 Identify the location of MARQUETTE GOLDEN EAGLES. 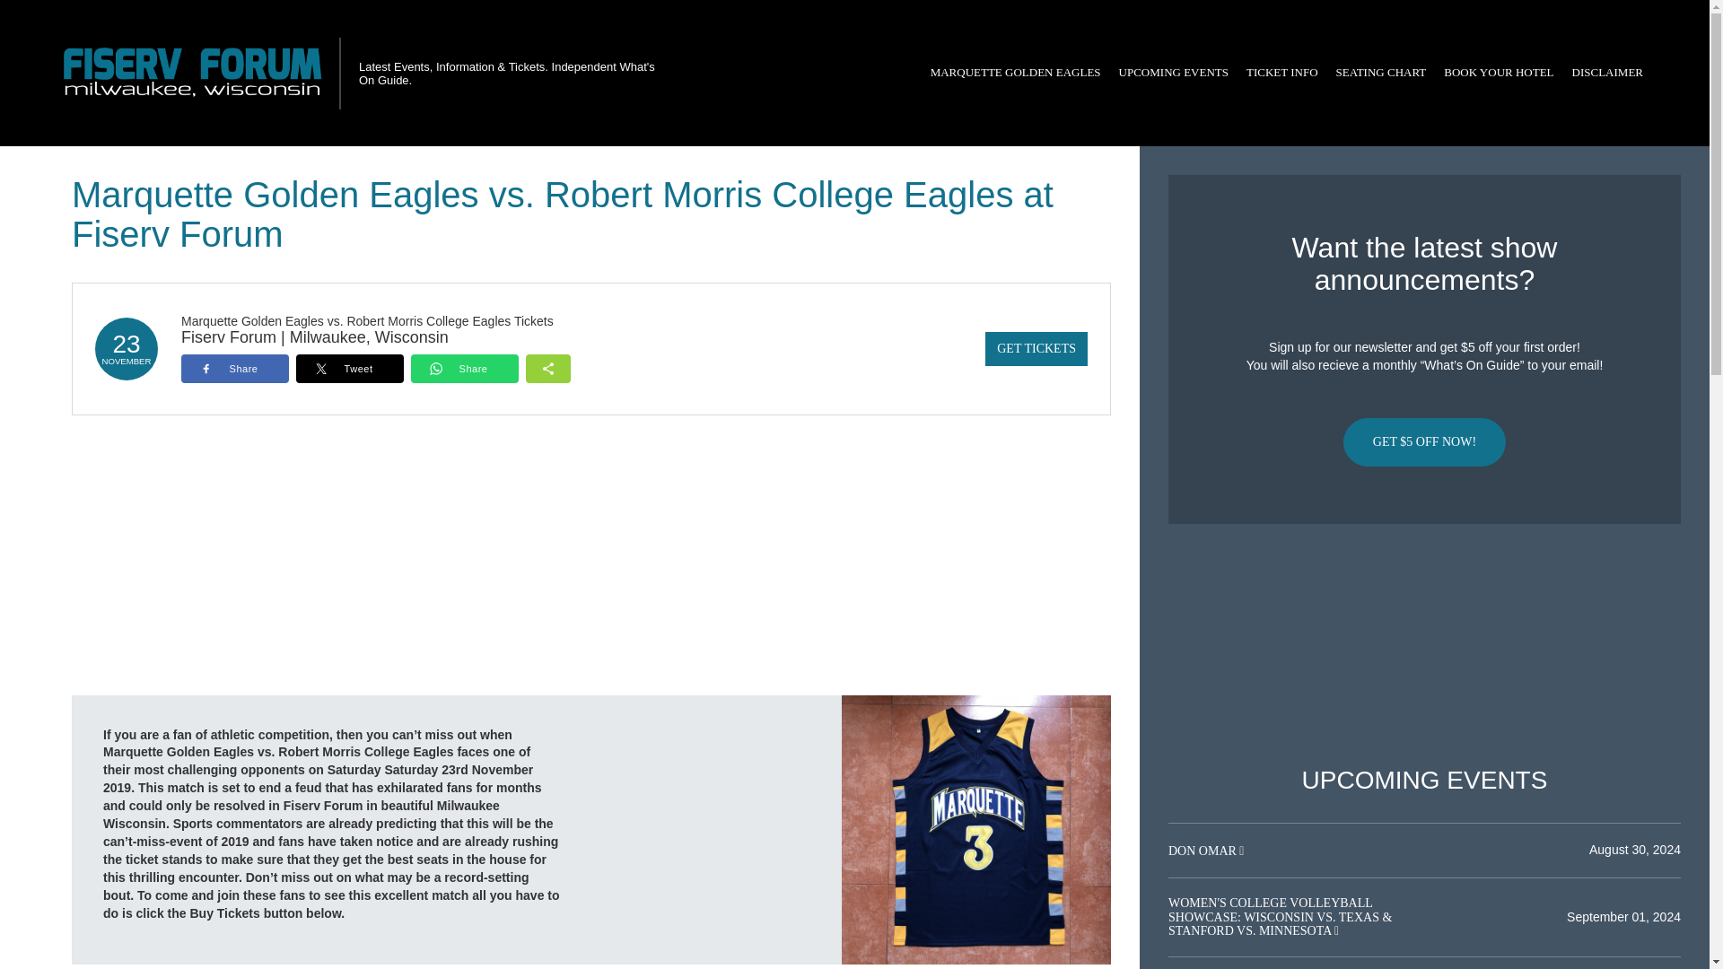
(1016, 73).